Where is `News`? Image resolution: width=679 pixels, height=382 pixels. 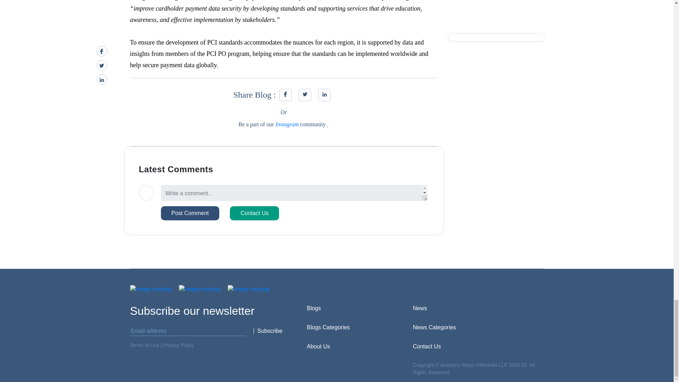
News is located at coordinates (420, 308).